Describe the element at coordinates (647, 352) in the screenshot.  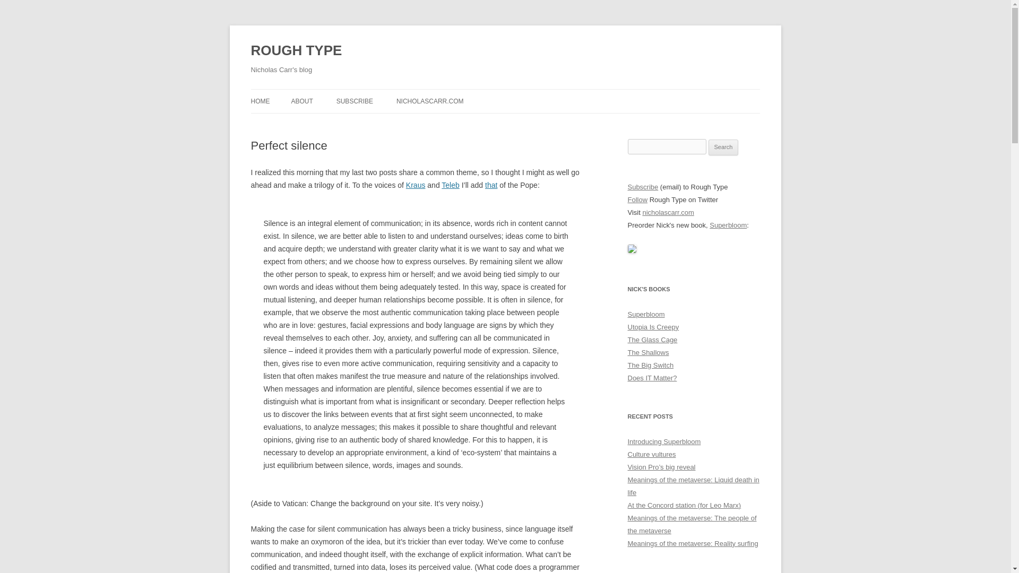
I see `The Shallows` at that location.